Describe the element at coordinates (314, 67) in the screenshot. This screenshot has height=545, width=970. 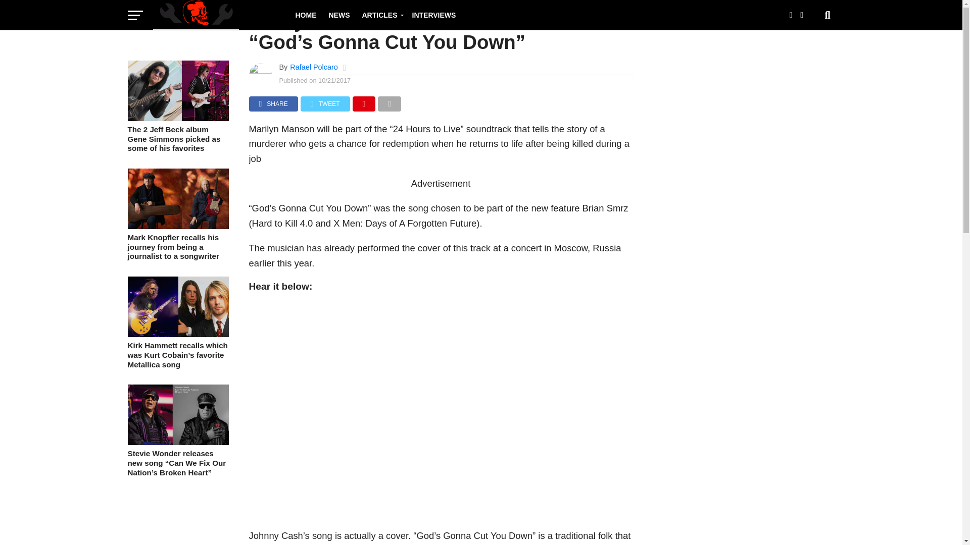
I see `Posts by Rafael Polcaro` at that location.